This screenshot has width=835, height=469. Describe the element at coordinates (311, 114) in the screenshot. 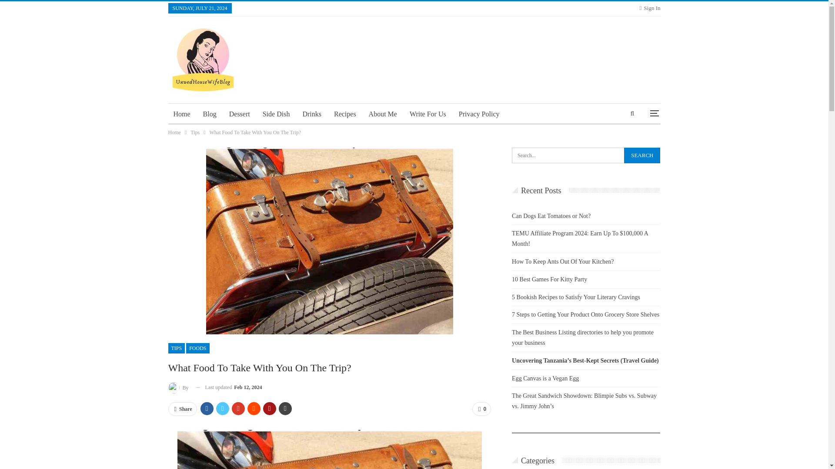

I see `Drinks` at that location.